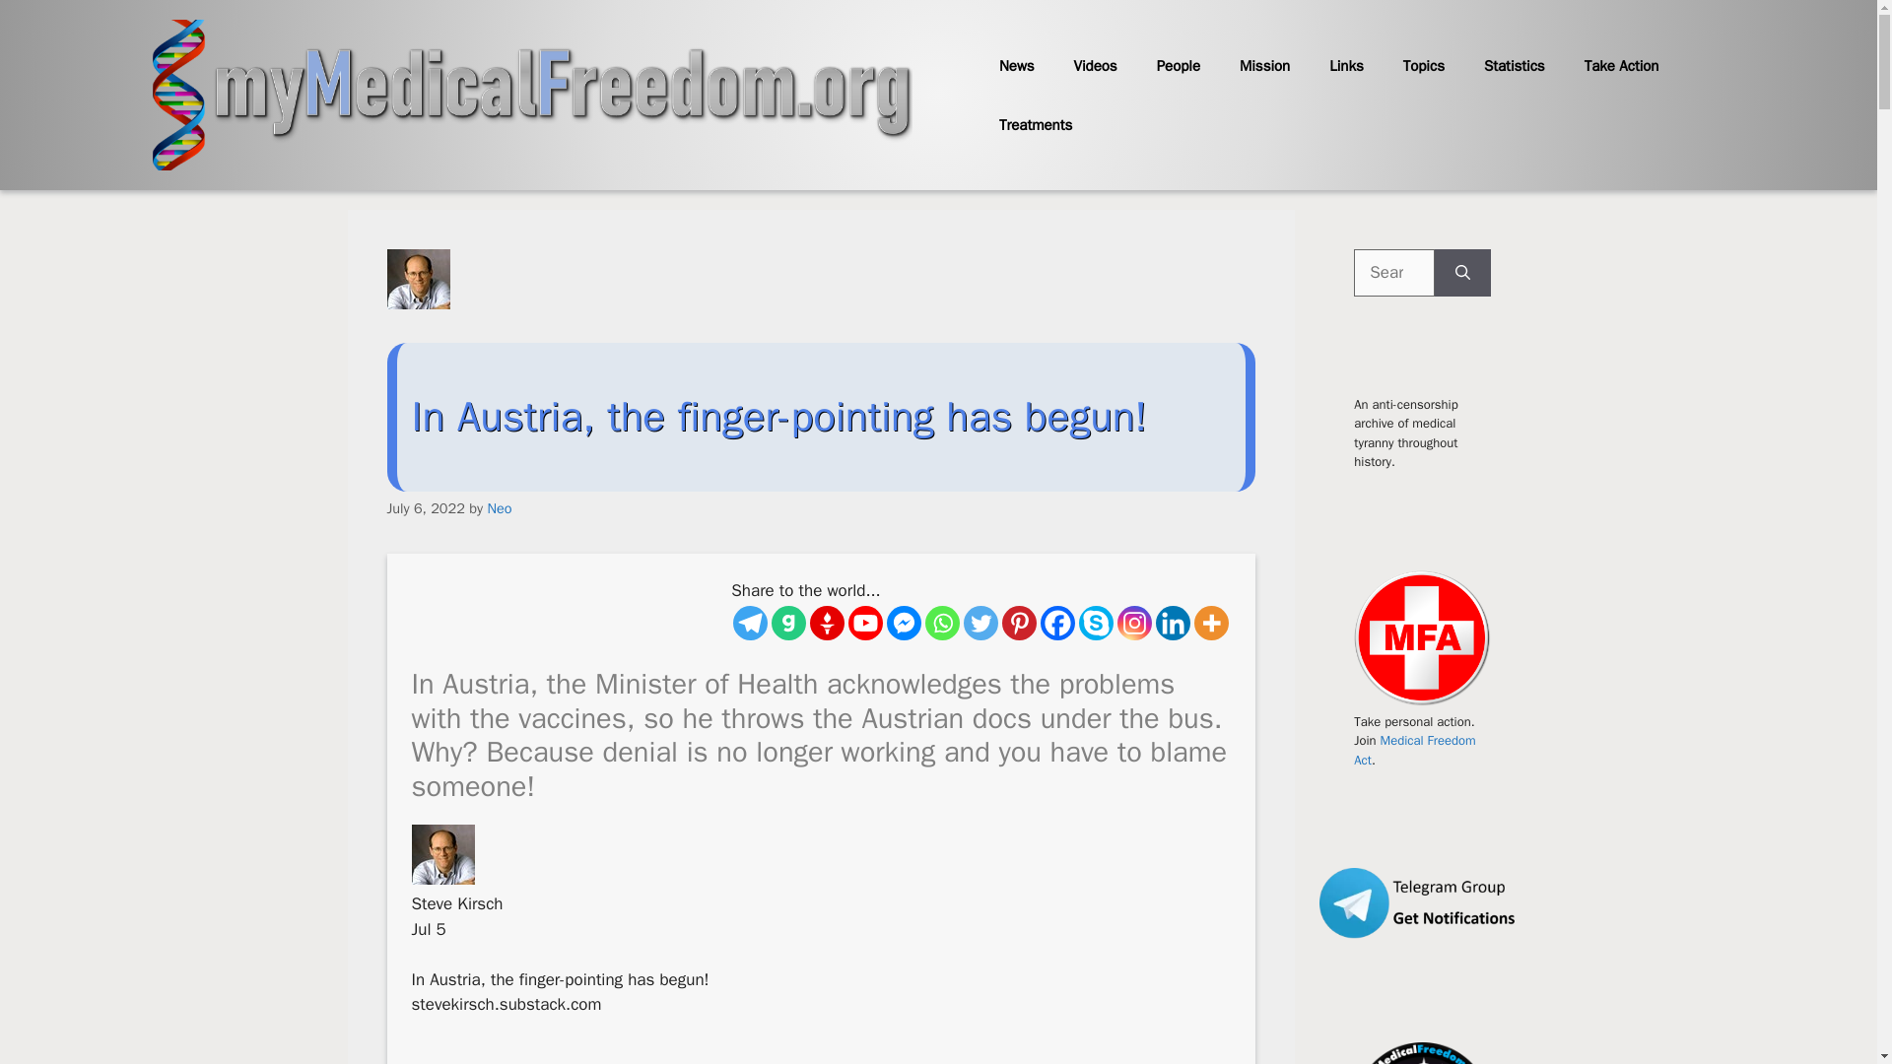 The image size is (1892, 1064). What do you see at coordinates (1264, 65) in the screenshot?
I see `Mission` at bounding box center [1264, 65].